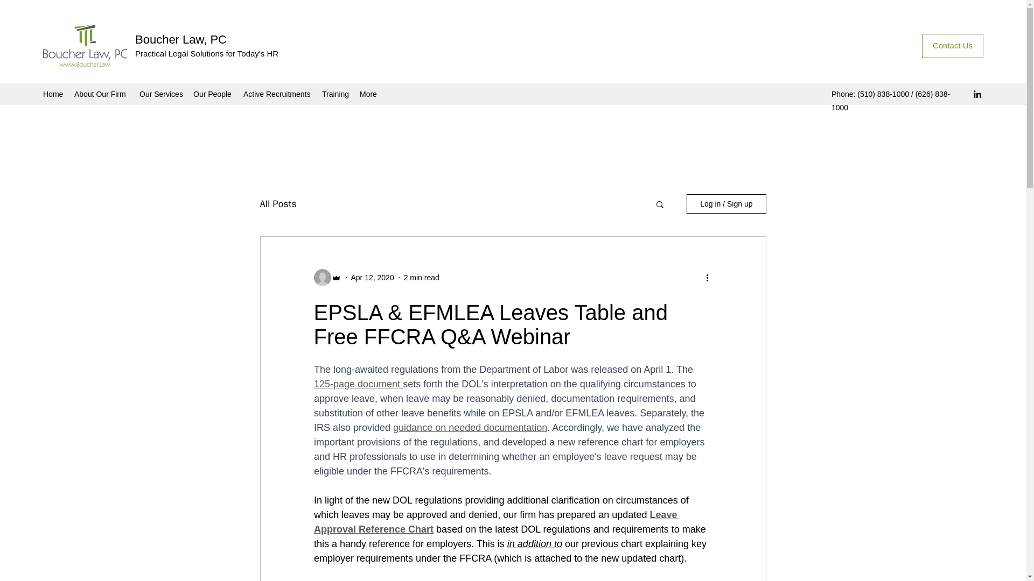 The image size is (1034, 581). What do you see at coordinates (277, 94) in the screenshot?
I see `Active Recruitments` at bounding box center [277, 94].